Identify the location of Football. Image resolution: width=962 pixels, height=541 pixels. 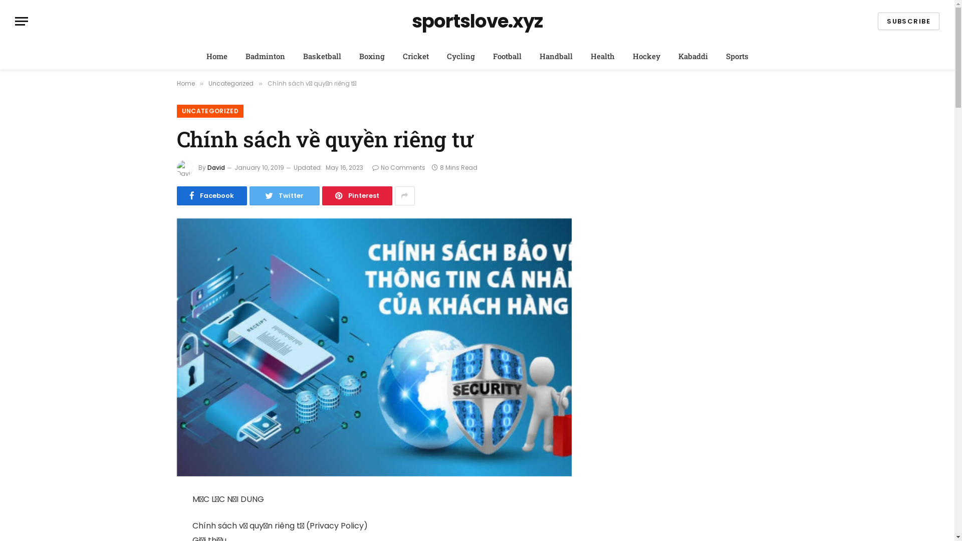
(507, 56).